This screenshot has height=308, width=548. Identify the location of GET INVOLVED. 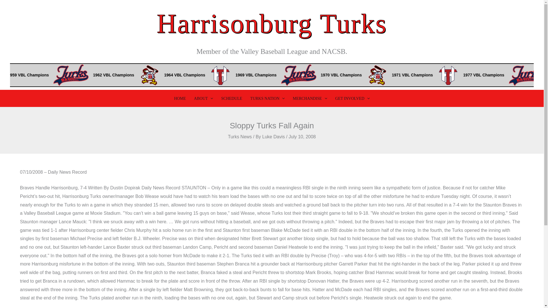
(352, 98).